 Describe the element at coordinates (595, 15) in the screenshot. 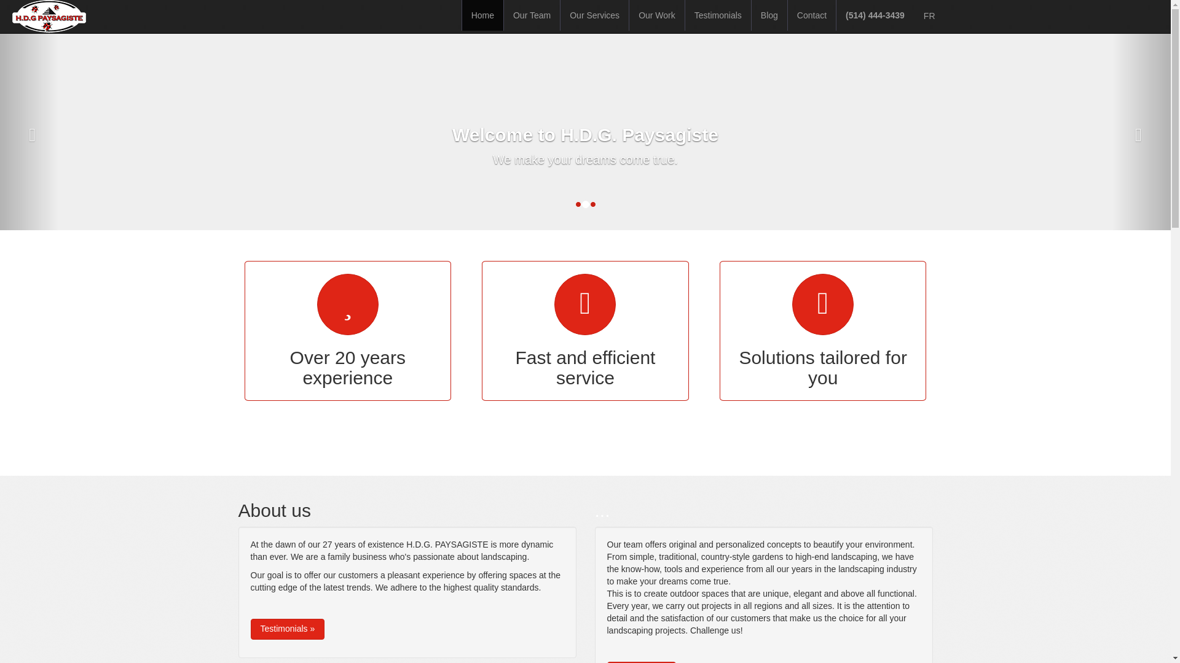

I see `Our Services` at that location.